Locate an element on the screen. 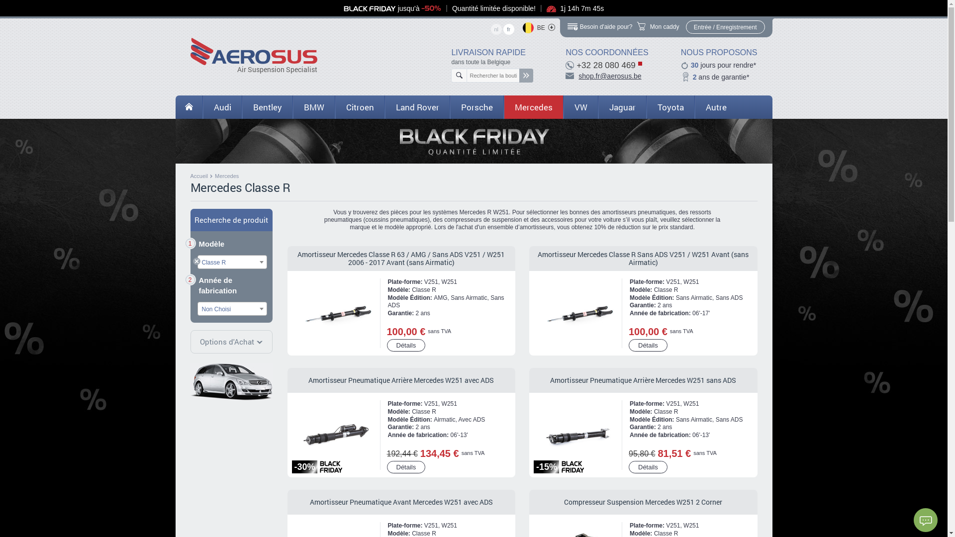 This screenshot has width=955, height=537. Land Rover is located at coordinates (418, 107).